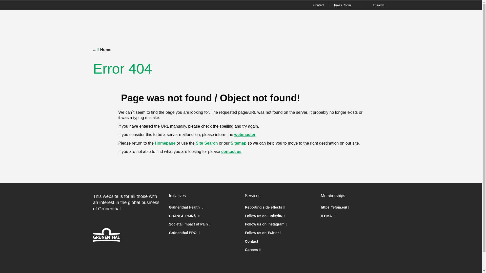 The width and height of the screenshot is (486, 273). I want to click on Contact, so click(318, 5).